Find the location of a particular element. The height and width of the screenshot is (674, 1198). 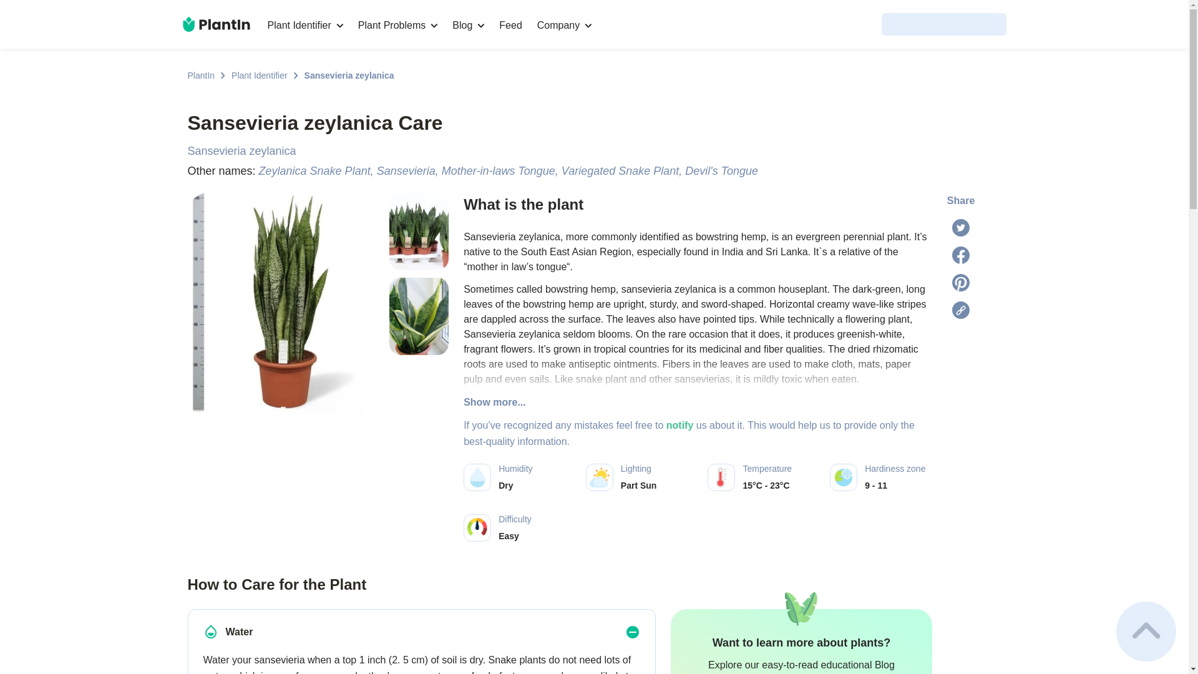

Water is located at coordinates (211, 632).